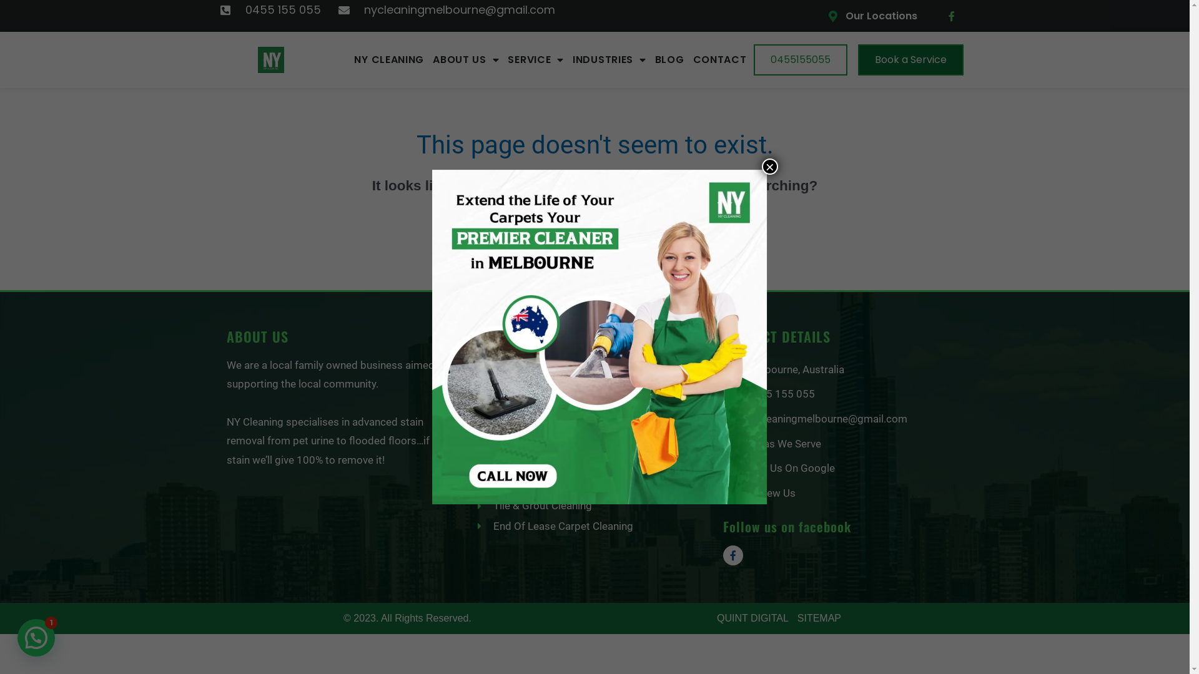 This screenshot has width=1199, height=674. What do you see at coordinates (843, 494) in the screenshot?
I see `Review Us` at bounding box center [843, 494].